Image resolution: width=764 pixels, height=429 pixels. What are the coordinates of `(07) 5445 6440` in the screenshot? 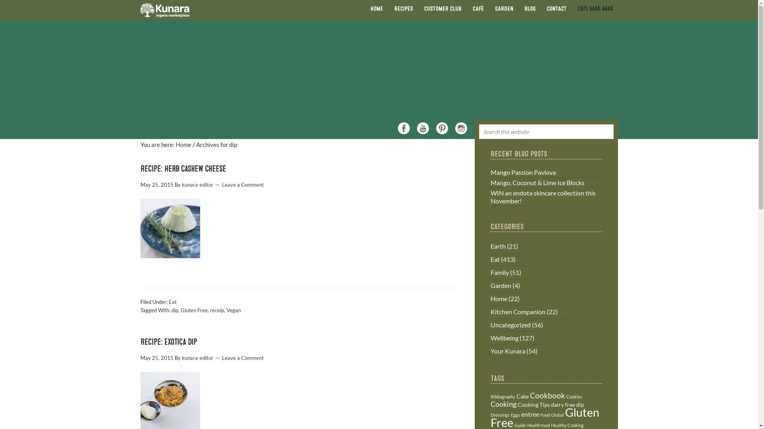 It's located at (595, 9).